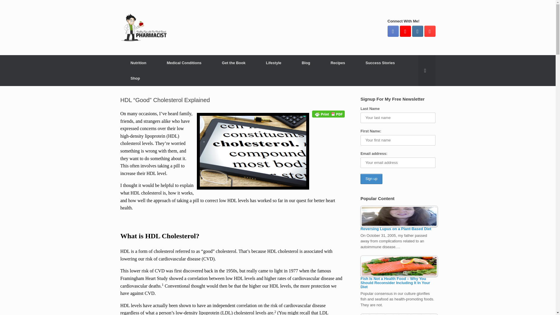 The width and height of the screenshot is (560, 315). Describe the element at coordinates (274, 63) in the screenshot. I see `Lifestyle` at that location.